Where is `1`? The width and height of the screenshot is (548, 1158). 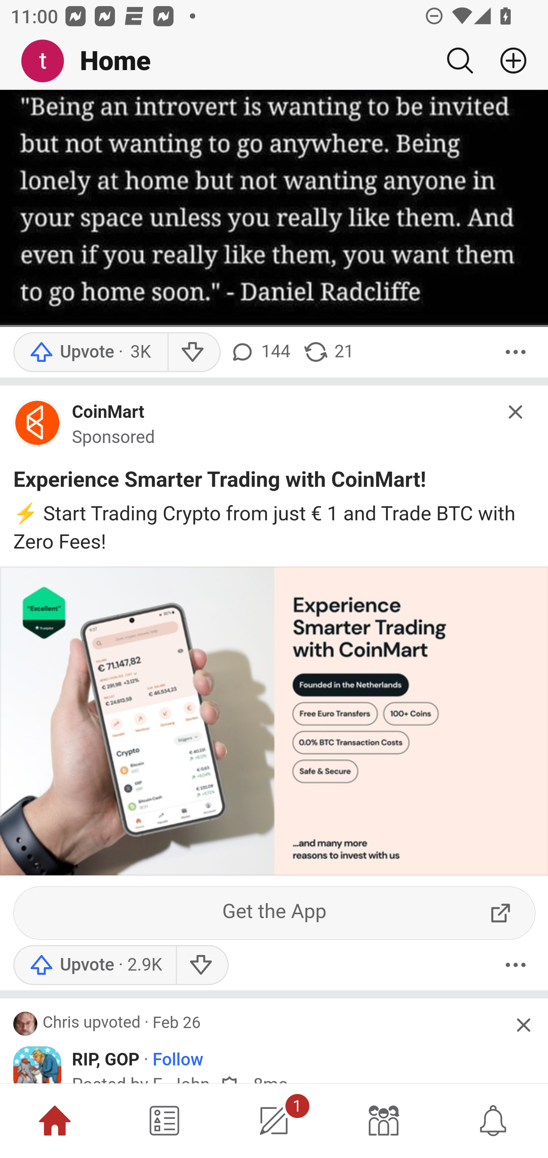
1 is located at coordinates (274, 1121).